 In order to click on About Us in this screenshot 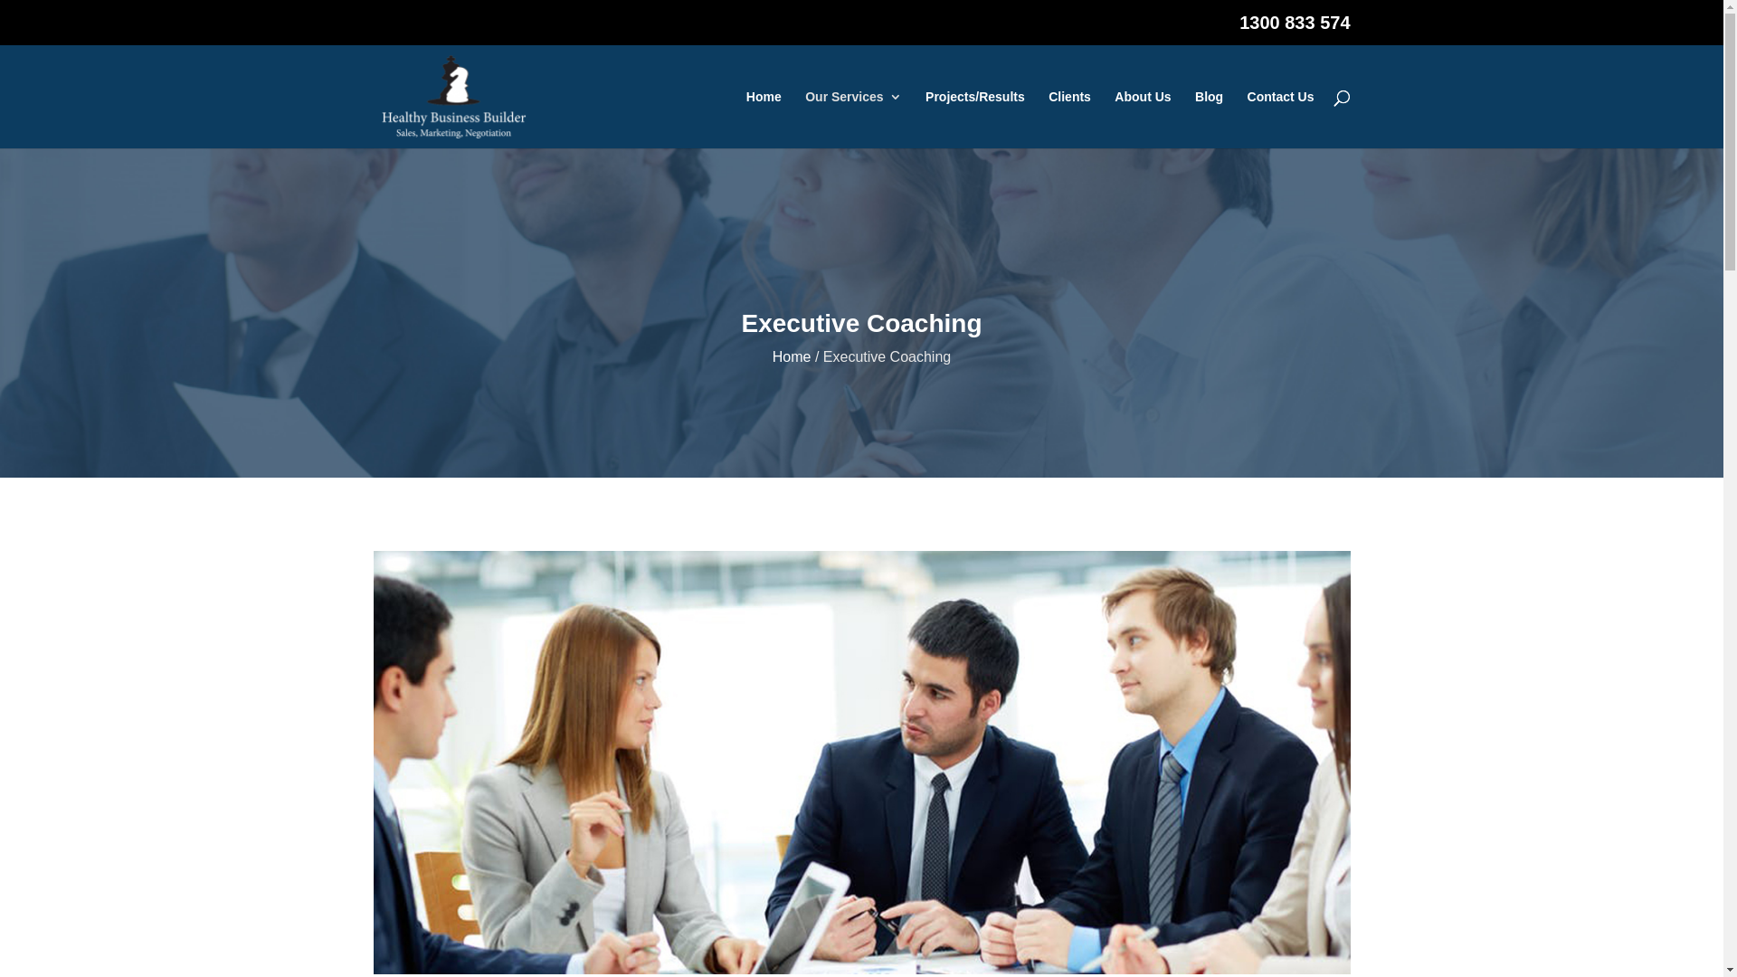, I will do `click(1143, 119)`.